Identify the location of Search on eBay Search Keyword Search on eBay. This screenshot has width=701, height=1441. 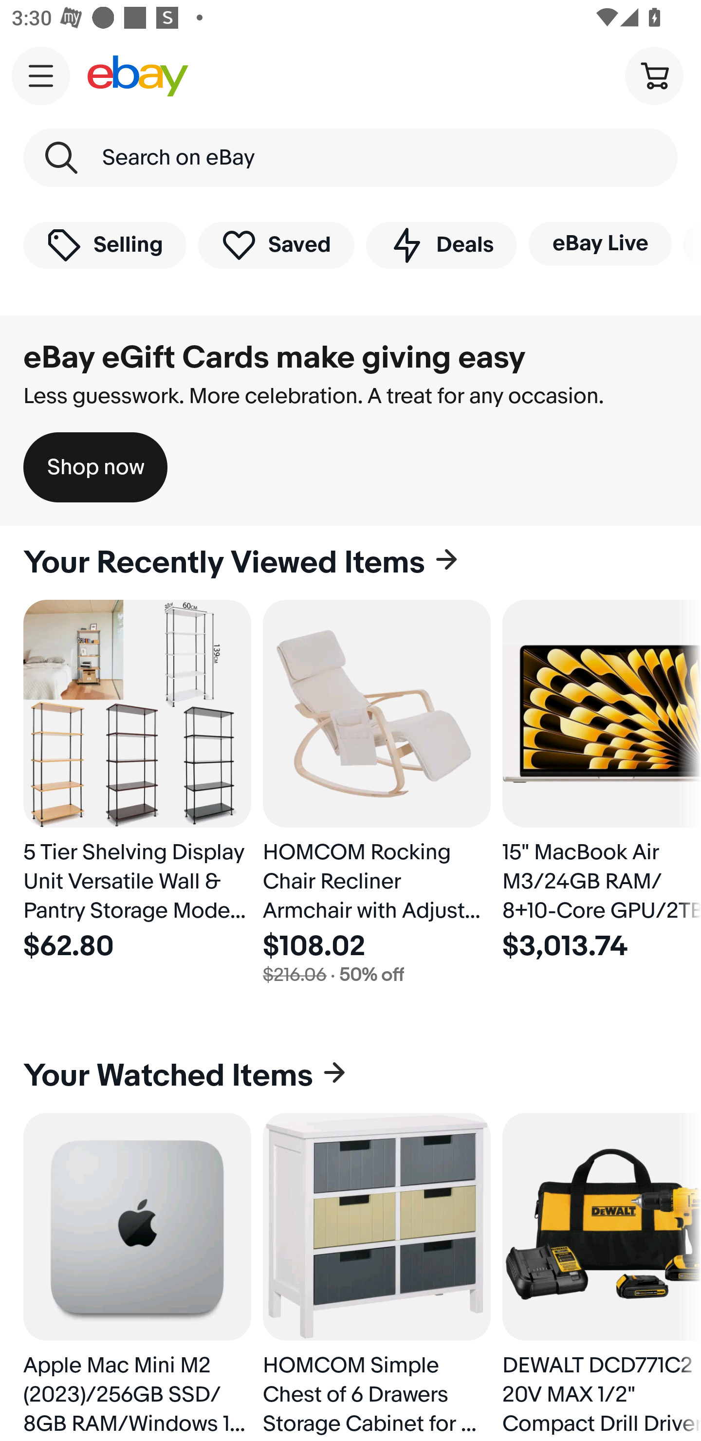
(350, 158).